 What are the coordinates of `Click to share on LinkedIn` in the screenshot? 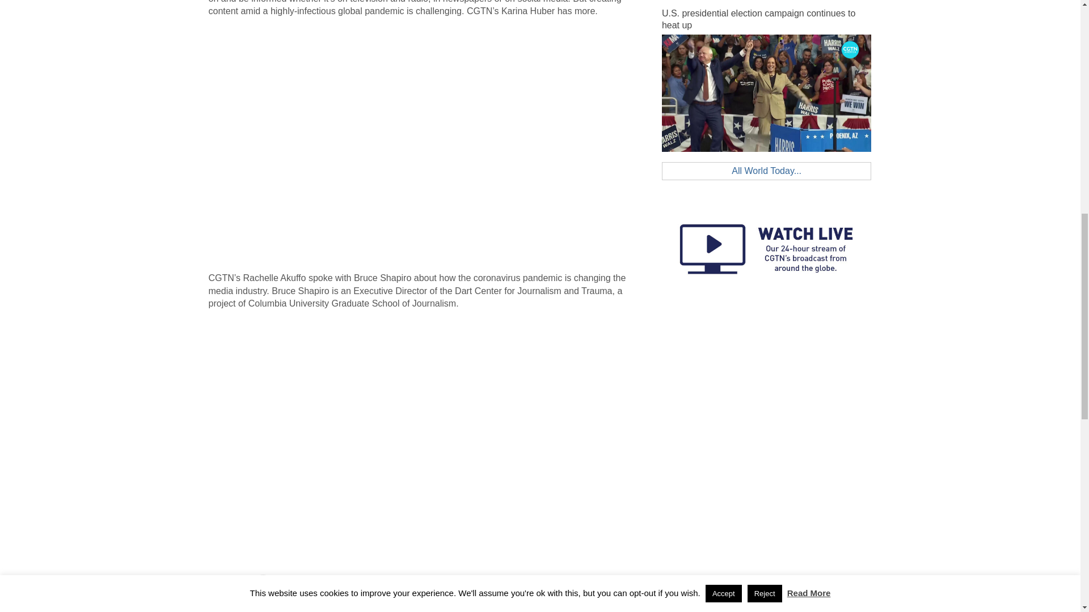 It's located at (286, 586).